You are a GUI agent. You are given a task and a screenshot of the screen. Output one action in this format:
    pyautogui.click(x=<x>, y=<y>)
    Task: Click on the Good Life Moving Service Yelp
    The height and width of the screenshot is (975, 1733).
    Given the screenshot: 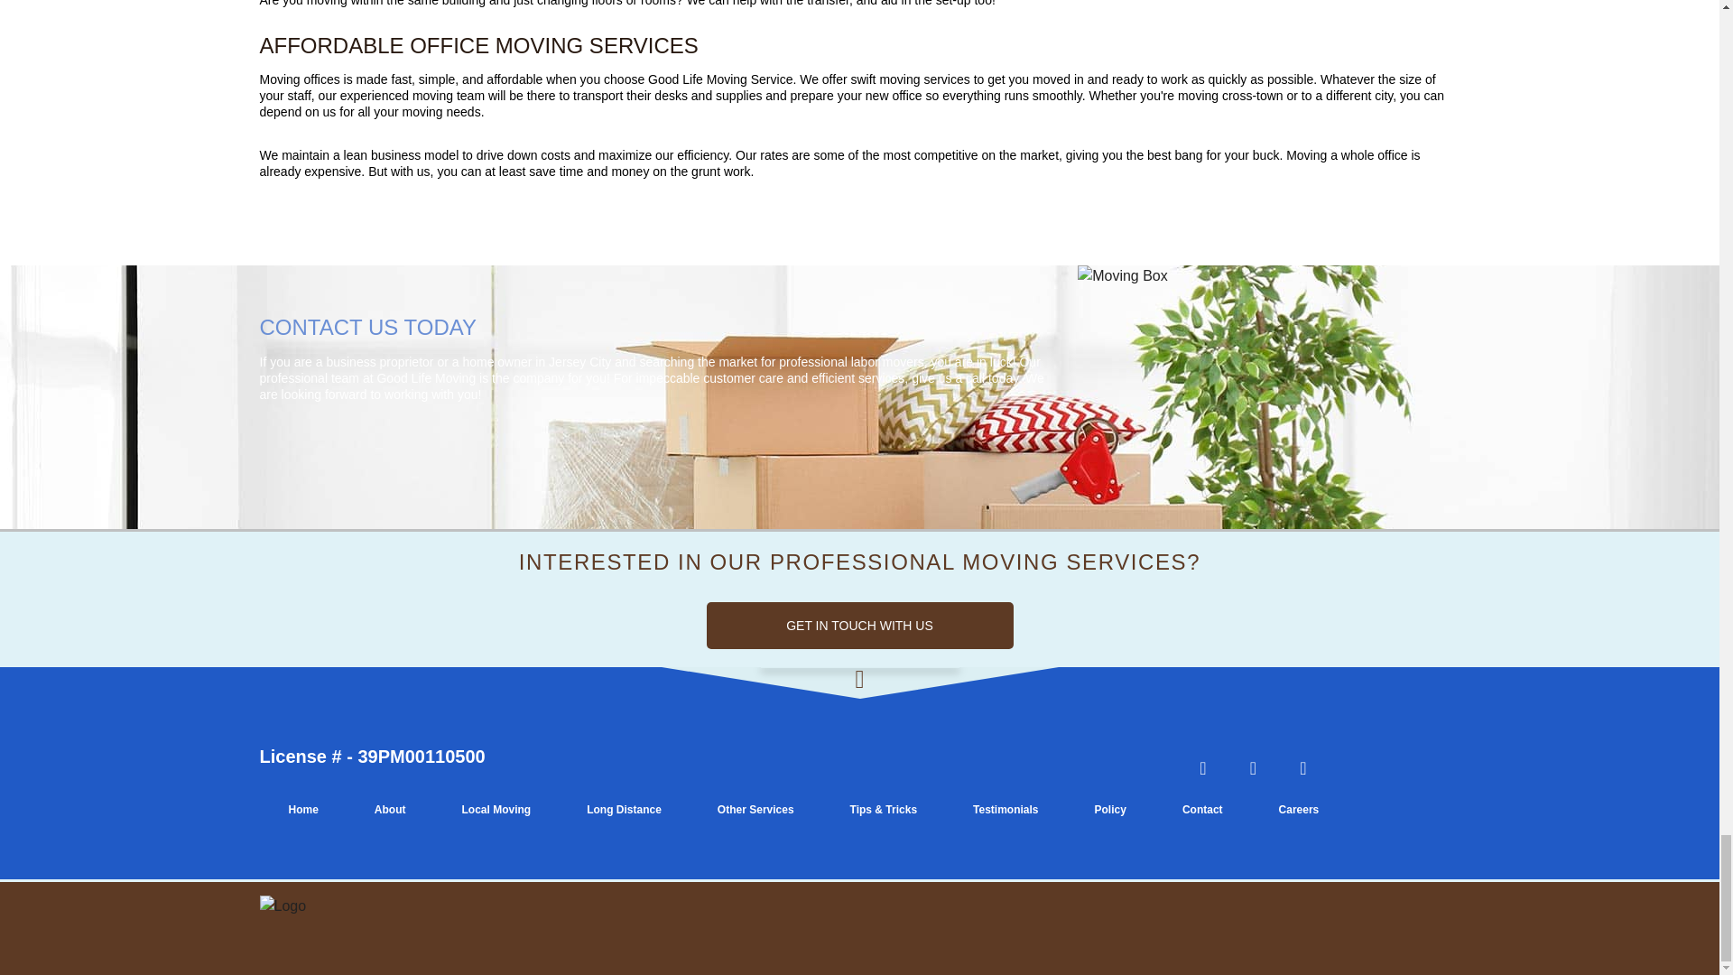 What is the action you would take?
    pyautogui.click(x=1203, y=769)
    